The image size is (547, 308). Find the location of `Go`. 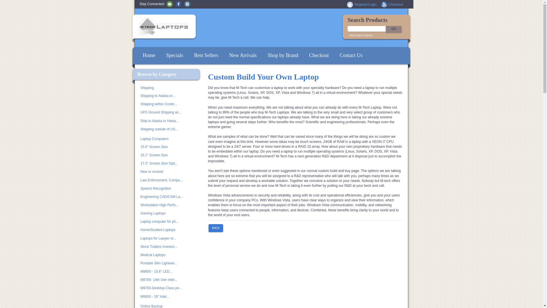

Go is located at coordinates (393, 29).